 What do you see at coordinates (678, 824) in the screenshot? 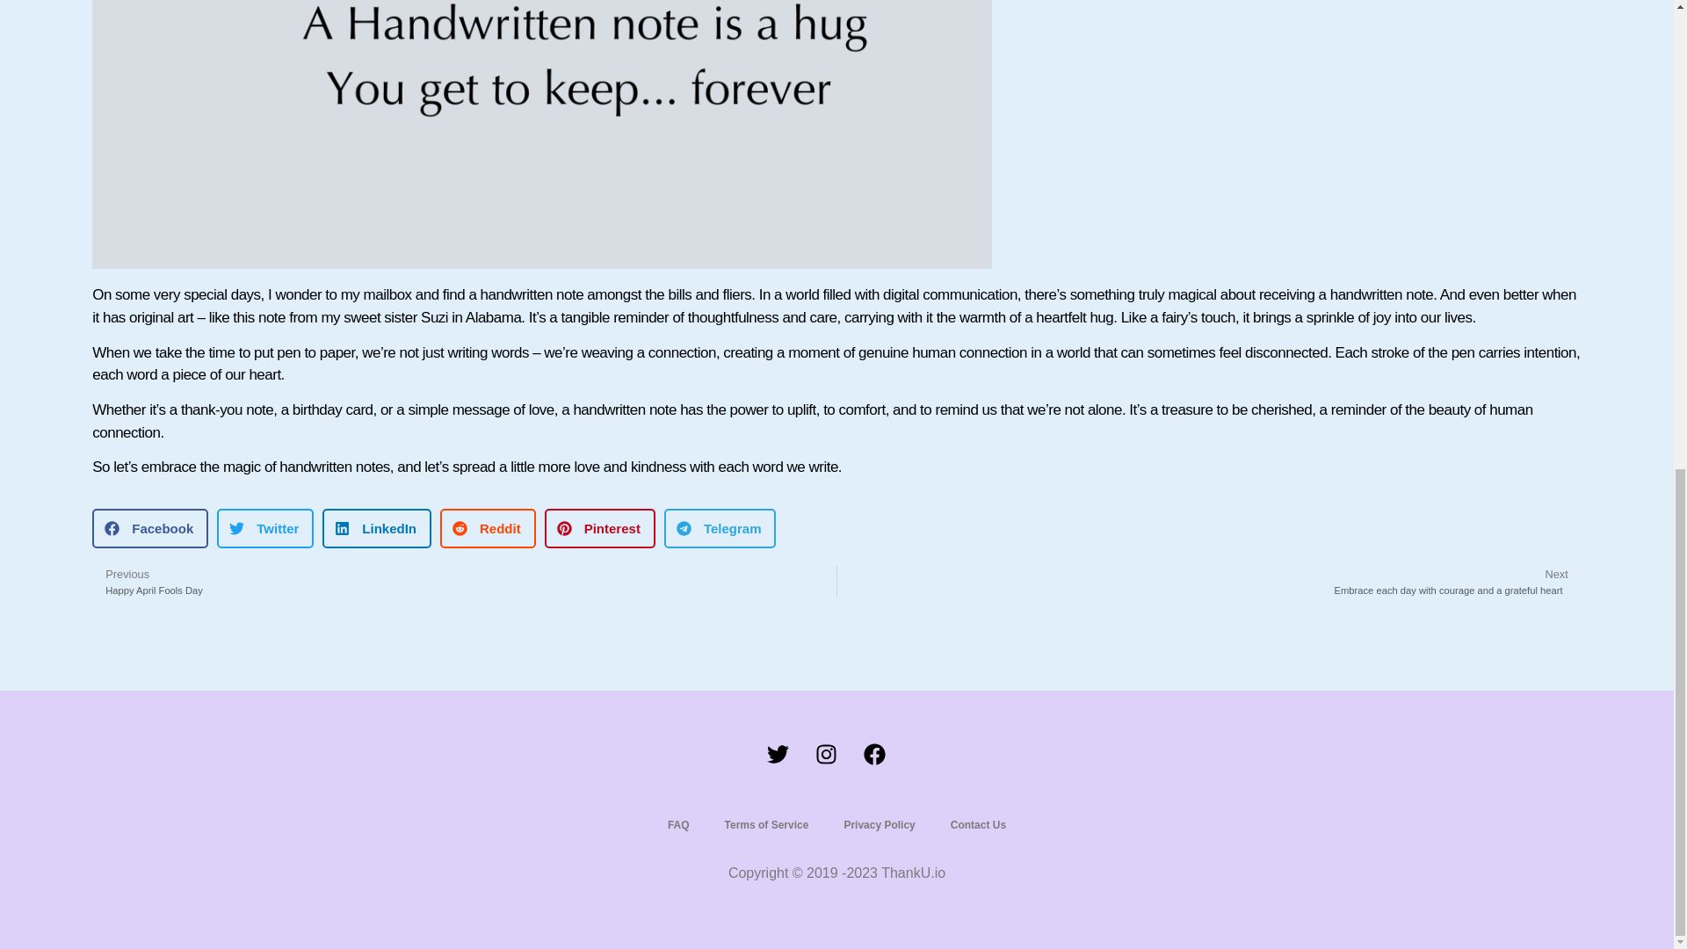
I see `Terms of Service` at bounding box center [678, 824].